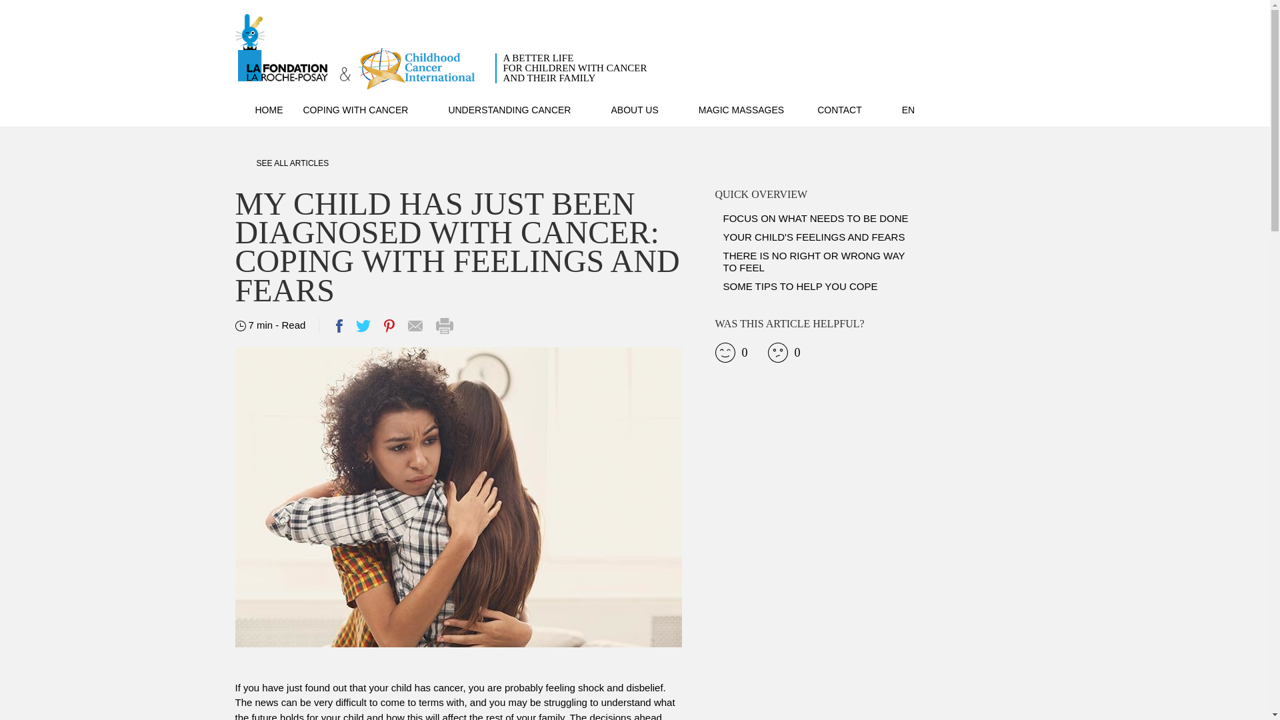  I want to click on EN, so click(918, 109).